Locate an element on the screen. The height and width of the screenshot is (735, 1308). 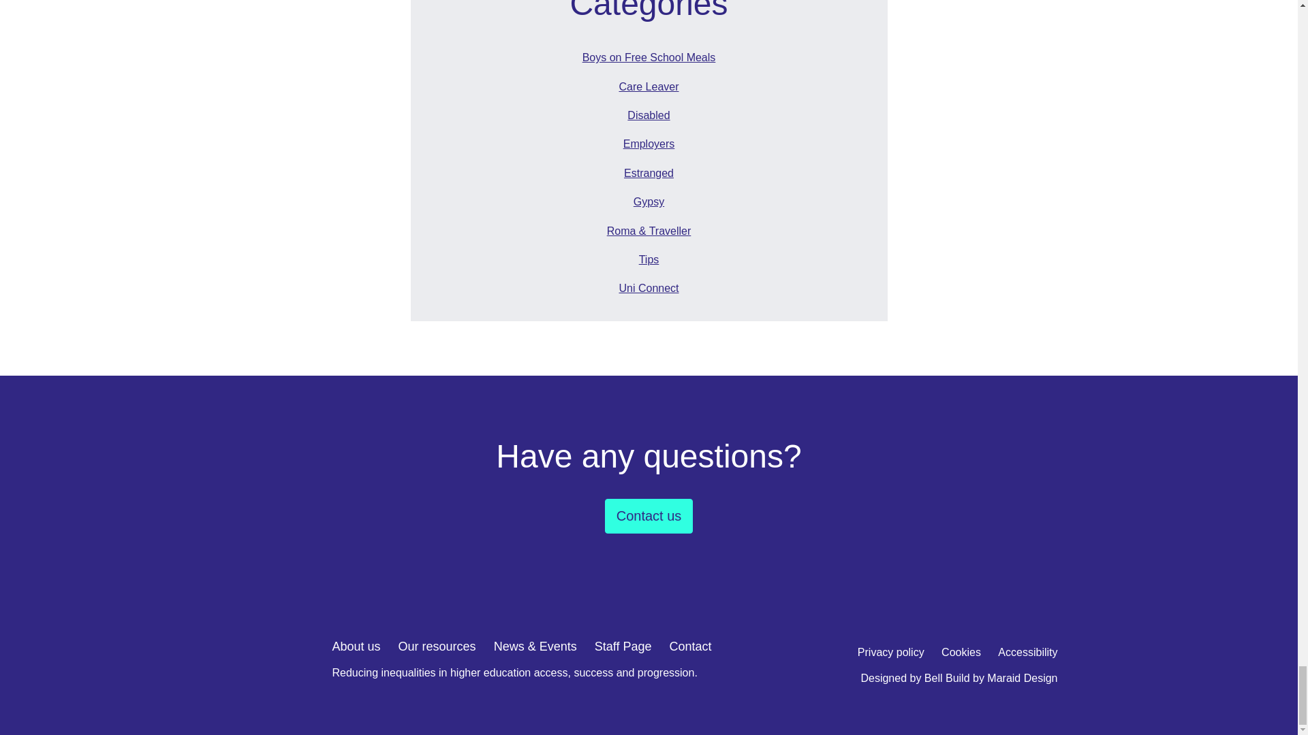
Tips is located at coordinates (648, 260).